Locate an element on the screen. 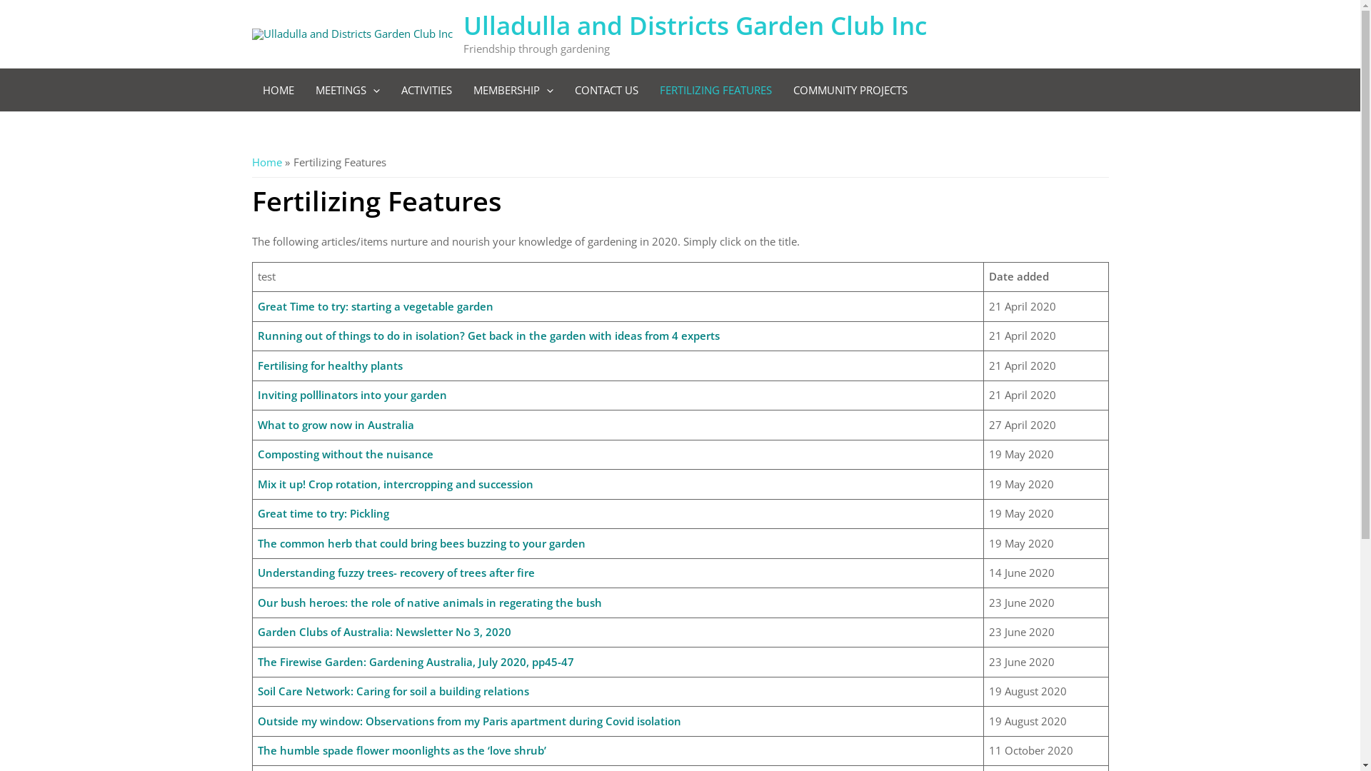 The width and height of the screenshot is (1371, 771). MEETINGS is located at coordinates (347, 90).